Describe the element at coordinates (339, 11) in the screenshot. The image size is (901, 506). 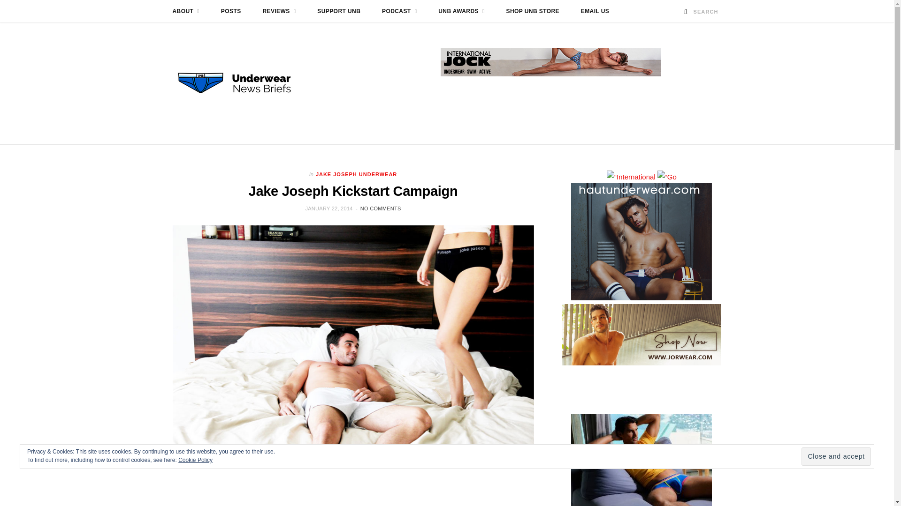
I see `SUPPORT UNB` at that location.